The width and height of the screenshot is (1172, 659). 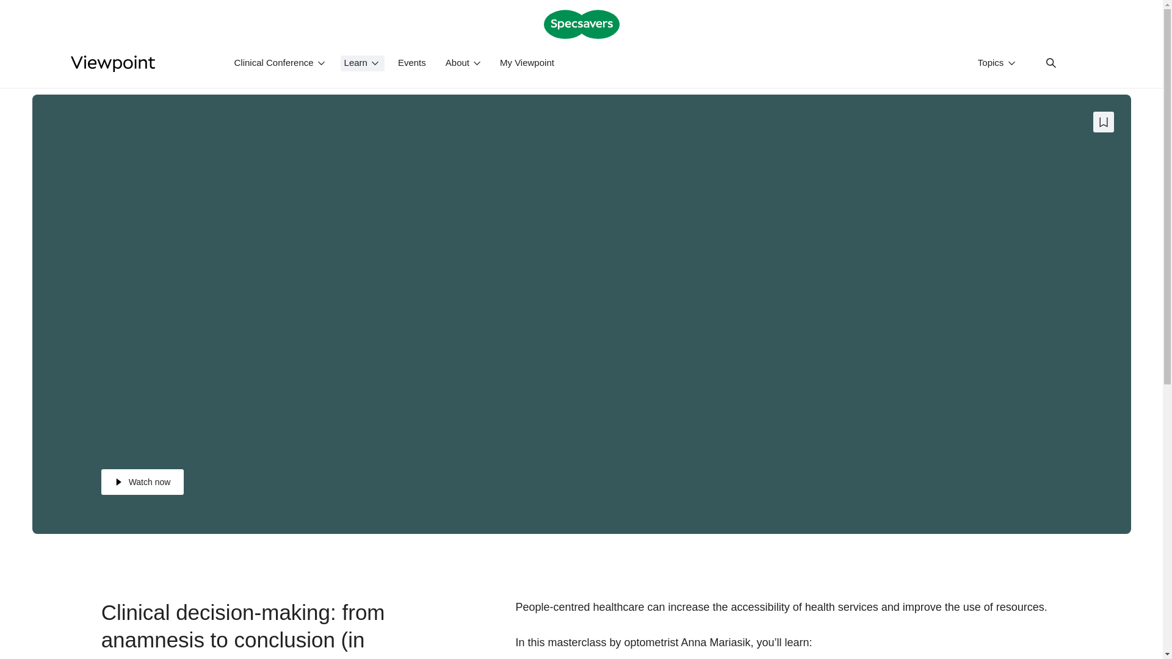 I want to click on Clinical Conference, so click(x=281, y=63).